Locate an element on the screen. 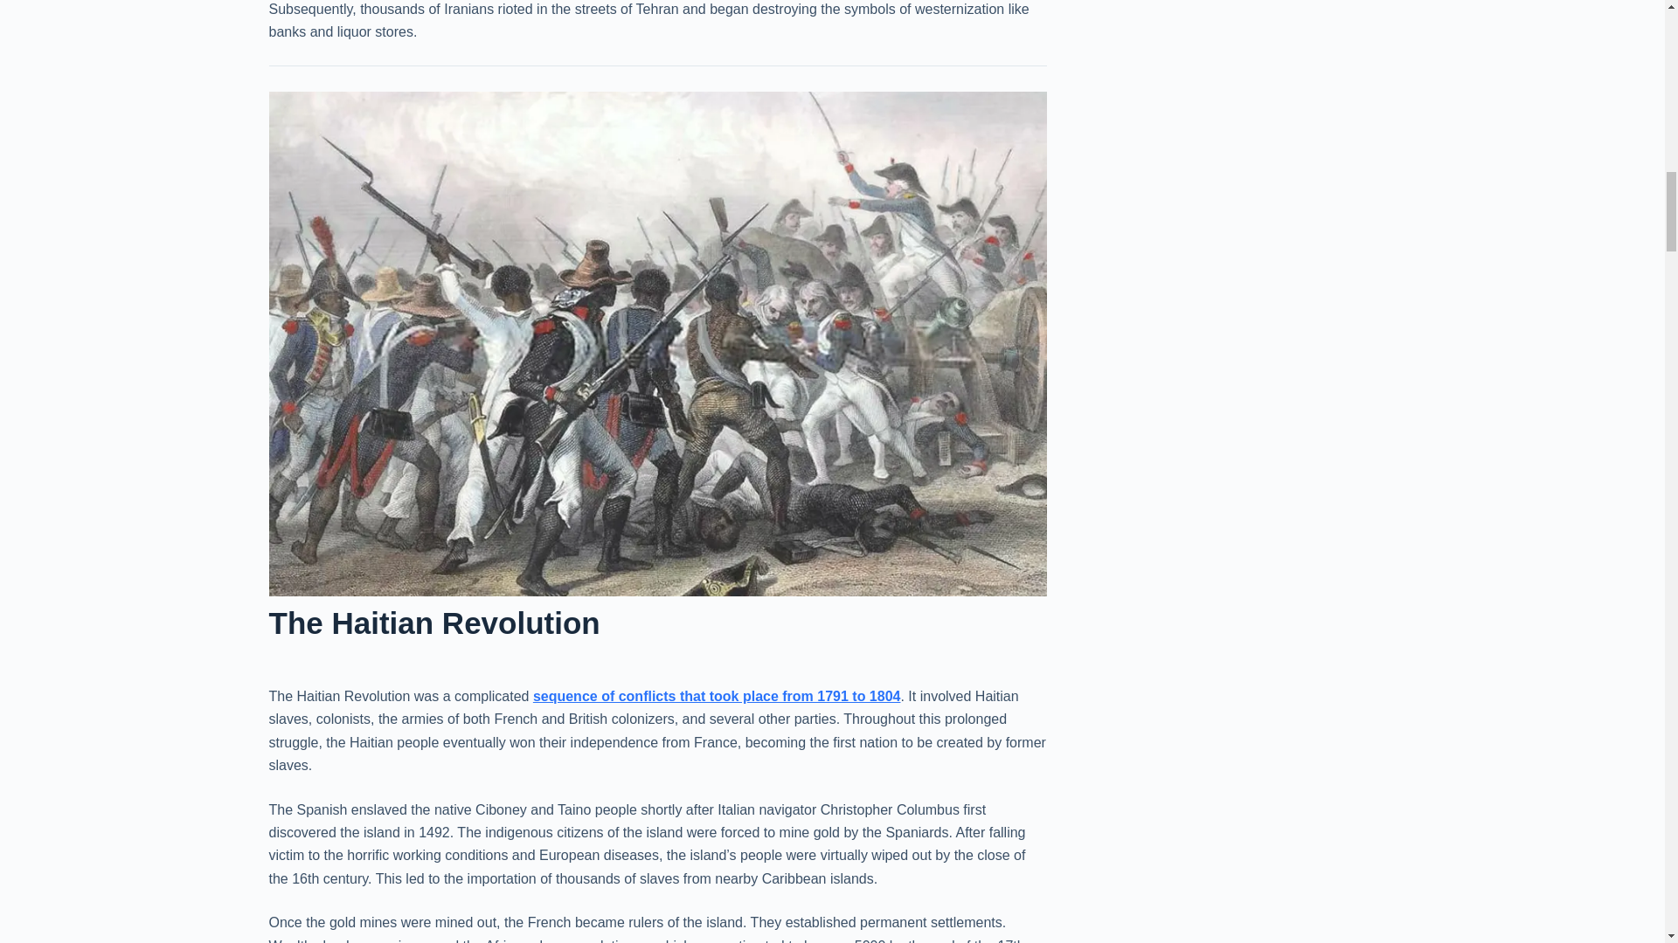 The width and height of the screenshot is (1678, 943). sequence of conflicts that took place from 1791 to 1804 is located at coordinates (717, 696).